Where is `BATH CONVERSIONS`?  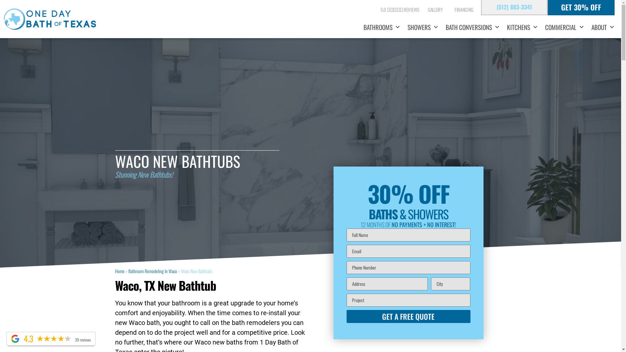
BATH CONVERSIONS is located at coordinates (472, 27).